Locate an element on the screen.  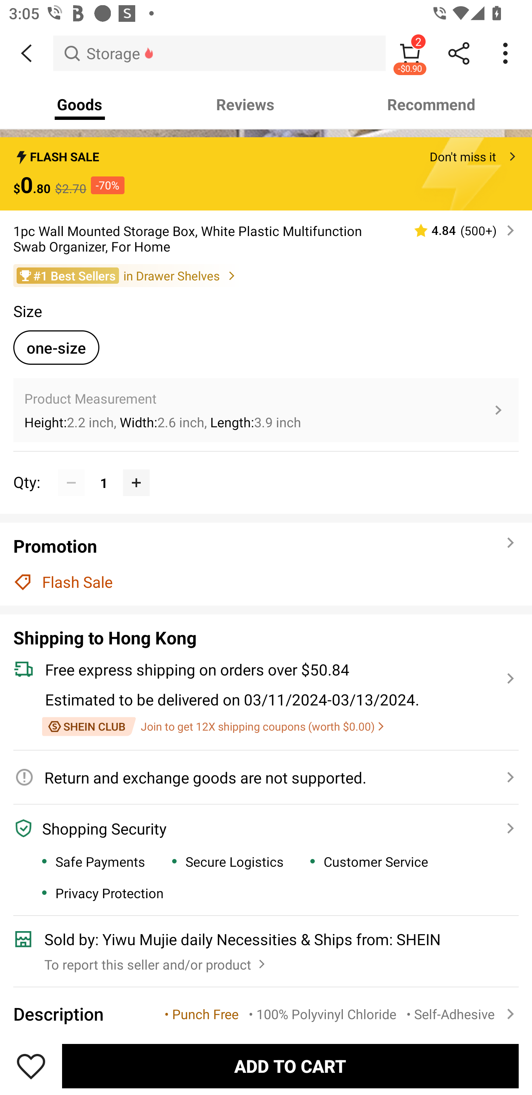
ADD TO CART is located at coordinates (290, 1066).